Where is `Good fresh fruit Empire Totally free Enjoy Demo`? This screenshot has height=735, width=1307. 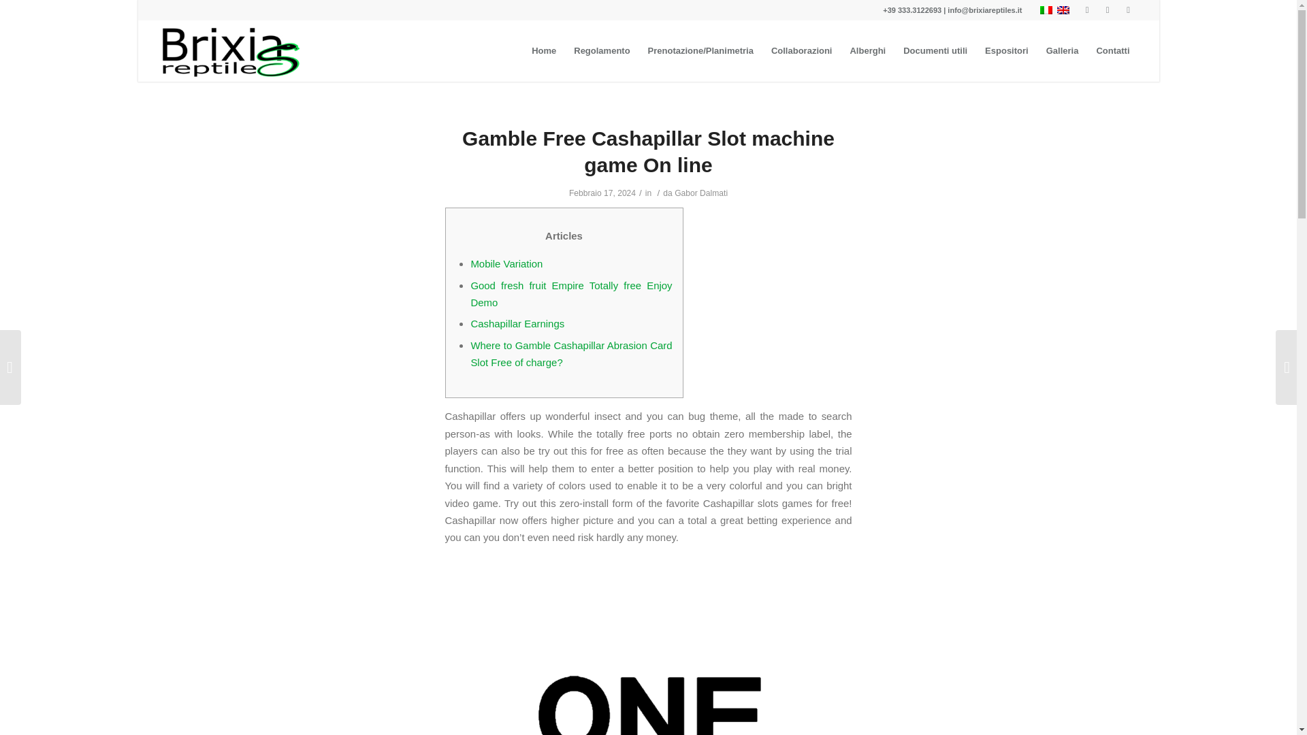 Good fresh fruit Empire Totally free Enjoy Demo is located at coordinates (570, 294).